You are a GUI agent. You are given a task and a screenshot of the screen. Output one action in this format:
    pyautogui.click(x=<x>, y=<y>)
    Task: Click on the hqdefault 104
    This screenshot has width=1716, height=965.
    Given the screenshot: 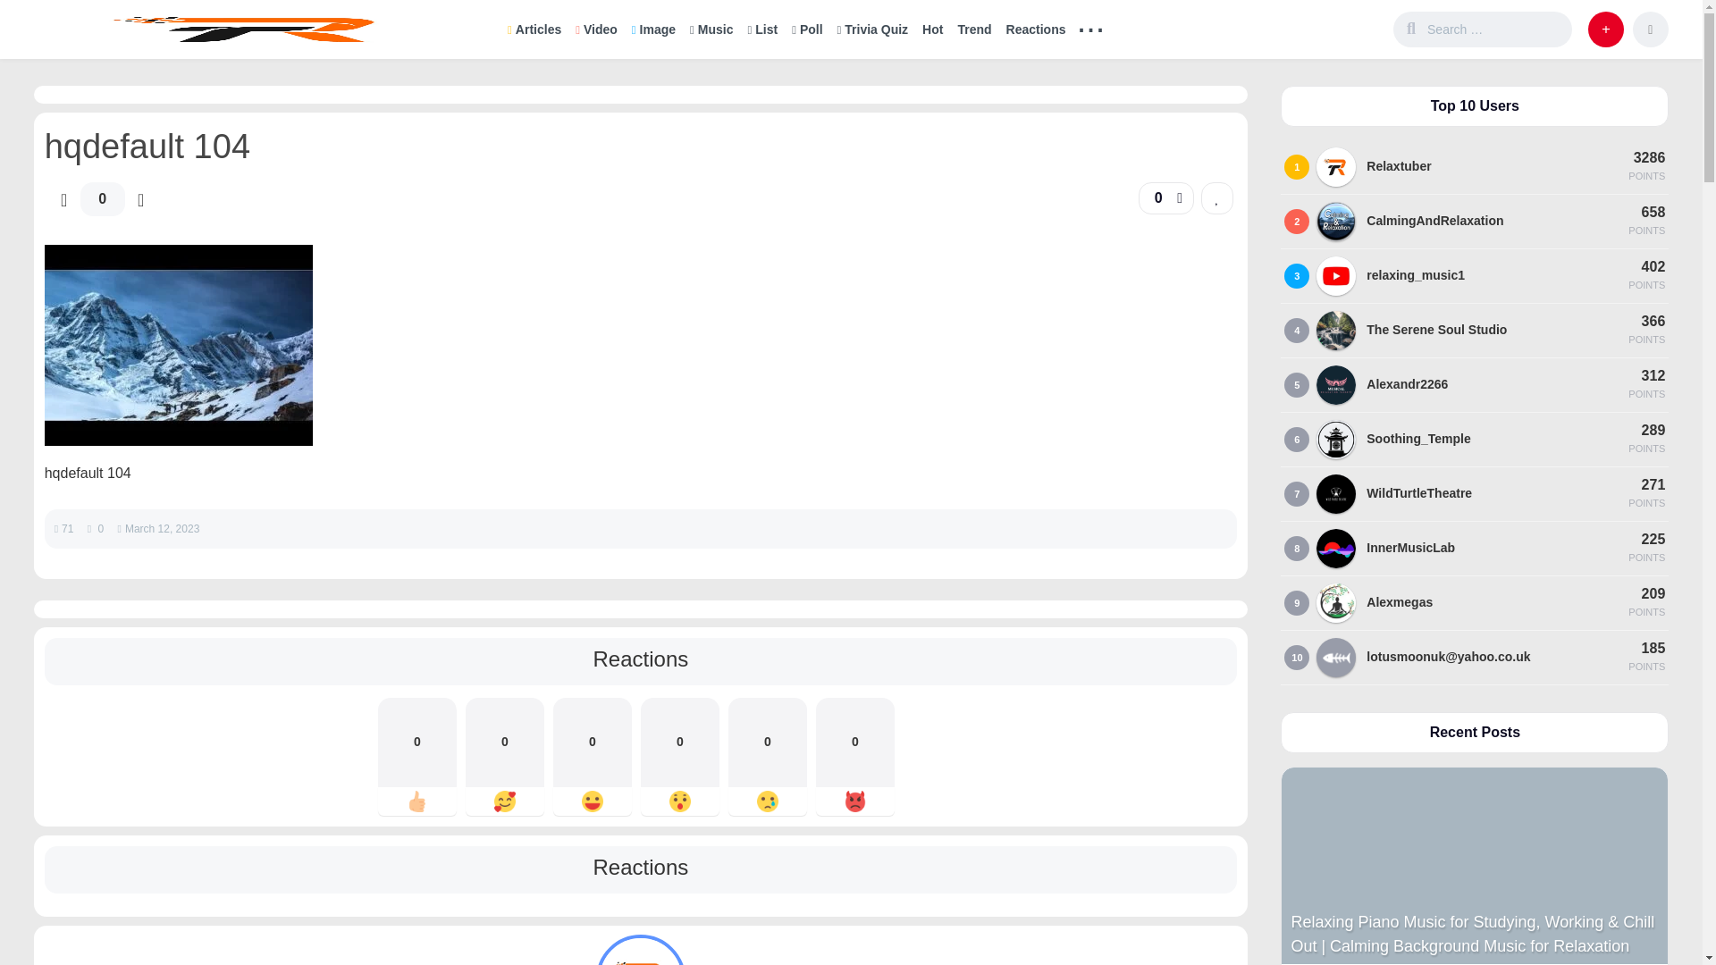 What is the action you would take?
    pyautogui.click(x=178, y=441)
    